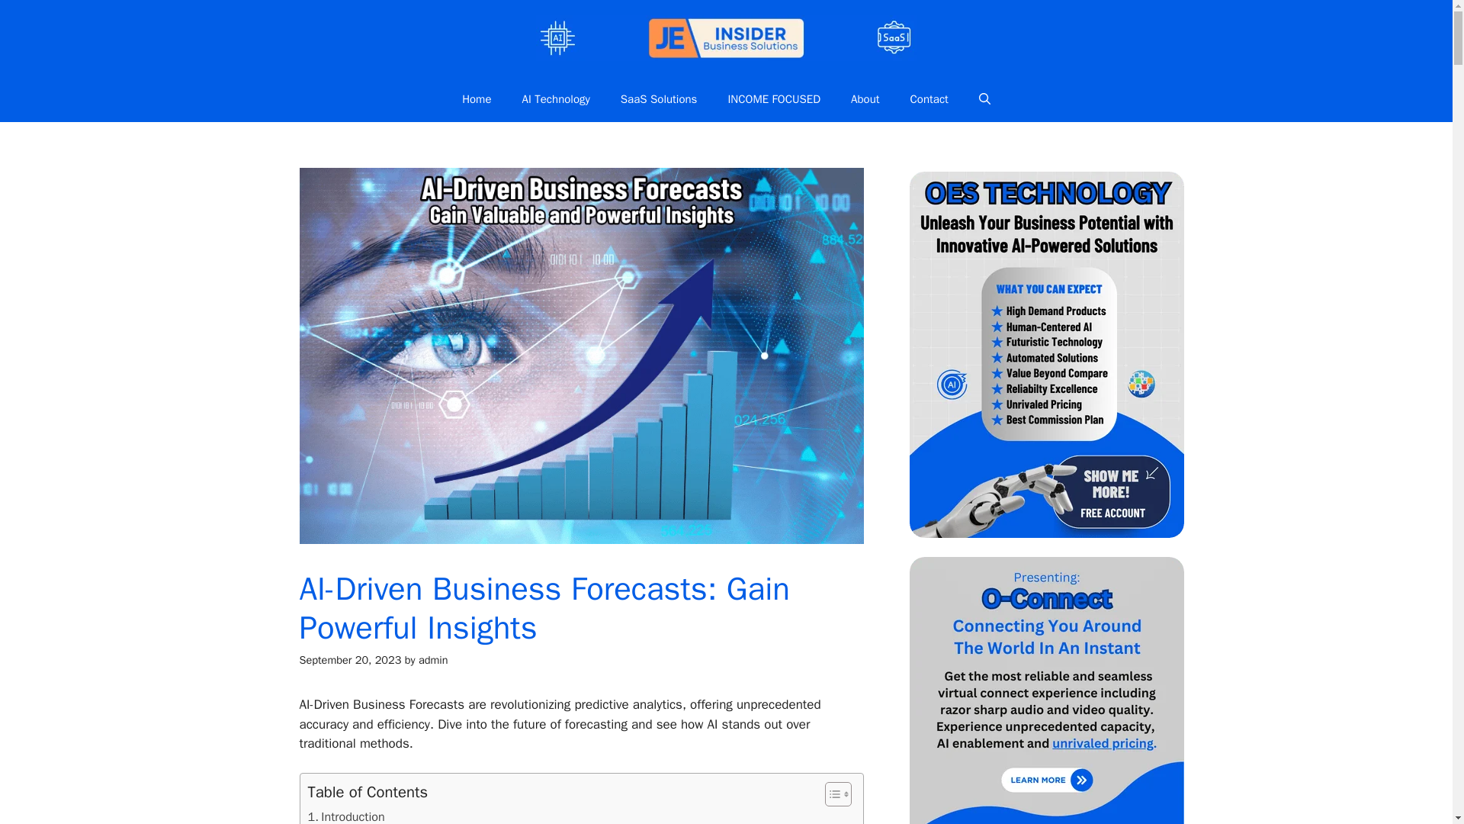 Image resolution: width=1464 pixels, height=824 pixels. What do you see at coordinates (476, 99) in the screenshot?
I see `Home` at bounding box center [476, 99].